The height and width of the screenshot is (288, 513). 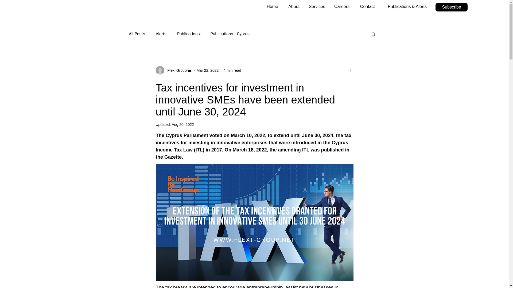 I want to click on All Posts, so click(x=137, y=34).